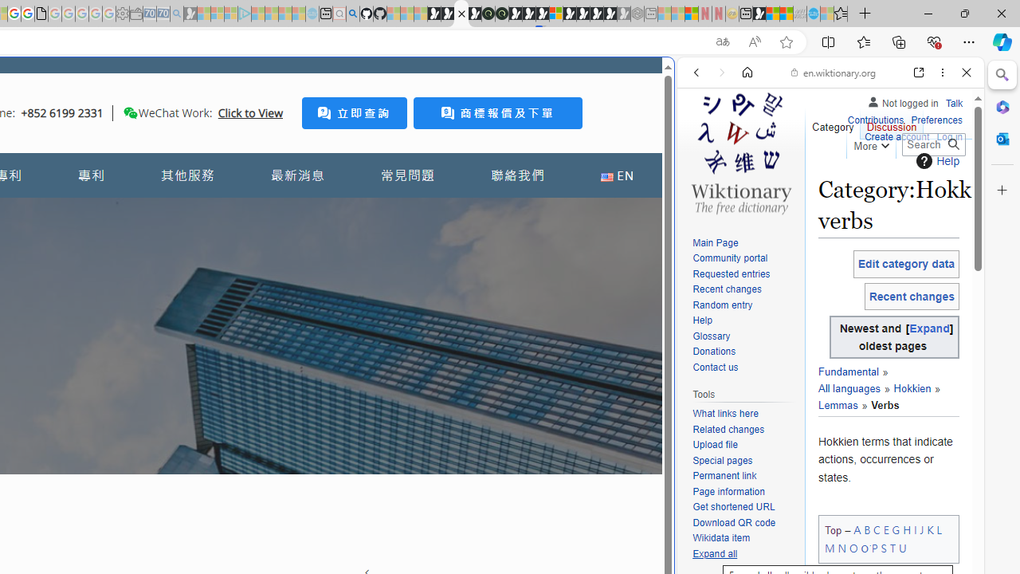  Describe the element at coordinates (853, 548) in the screenshot. I see `O` at that location.